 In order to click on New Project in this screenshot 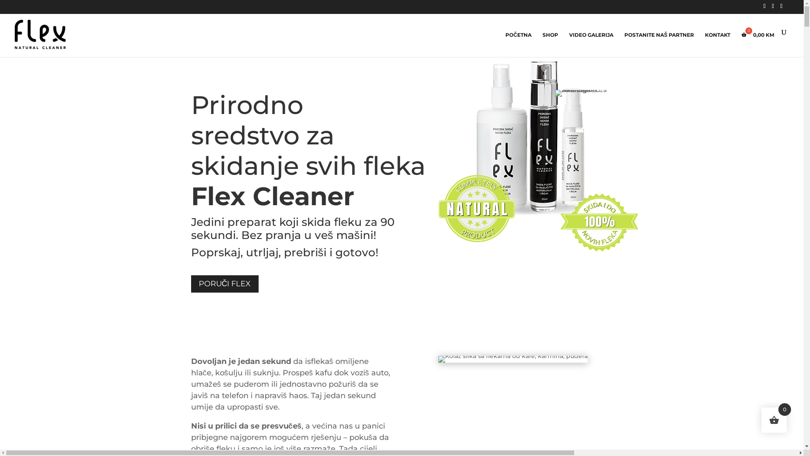, I will do `click(599, 223)`.